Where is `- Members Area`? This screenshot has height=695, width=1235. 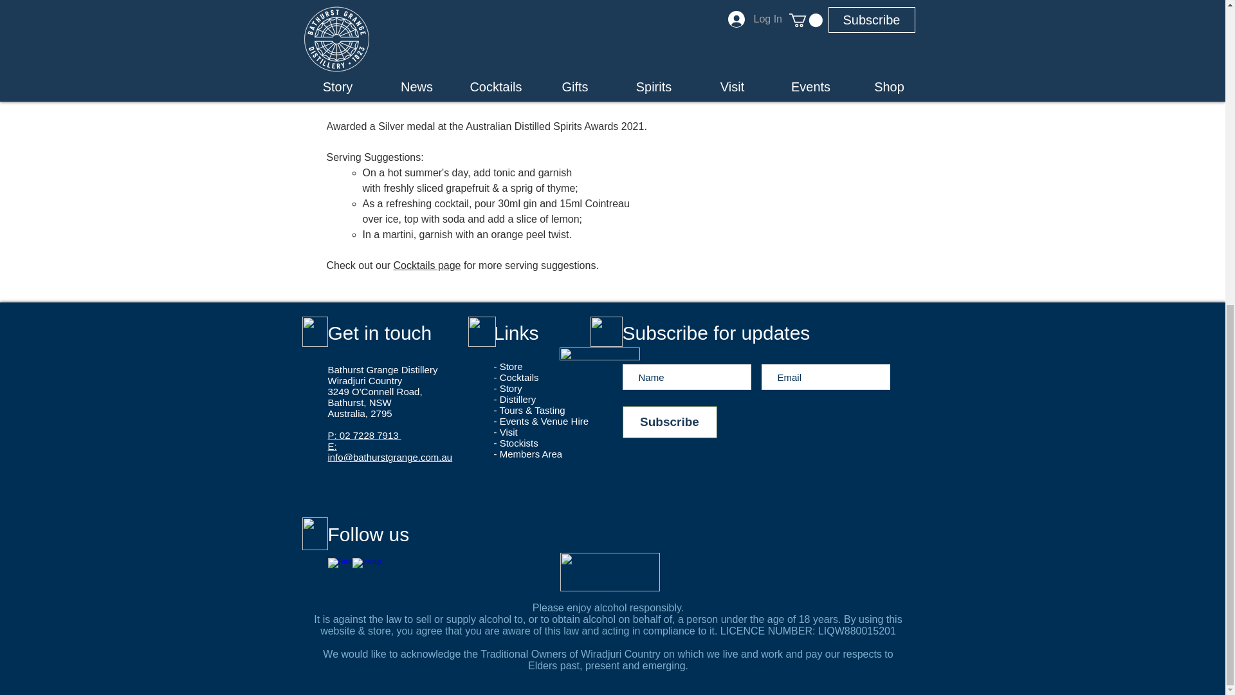 - Members Area is located at coordinates (529, 453).